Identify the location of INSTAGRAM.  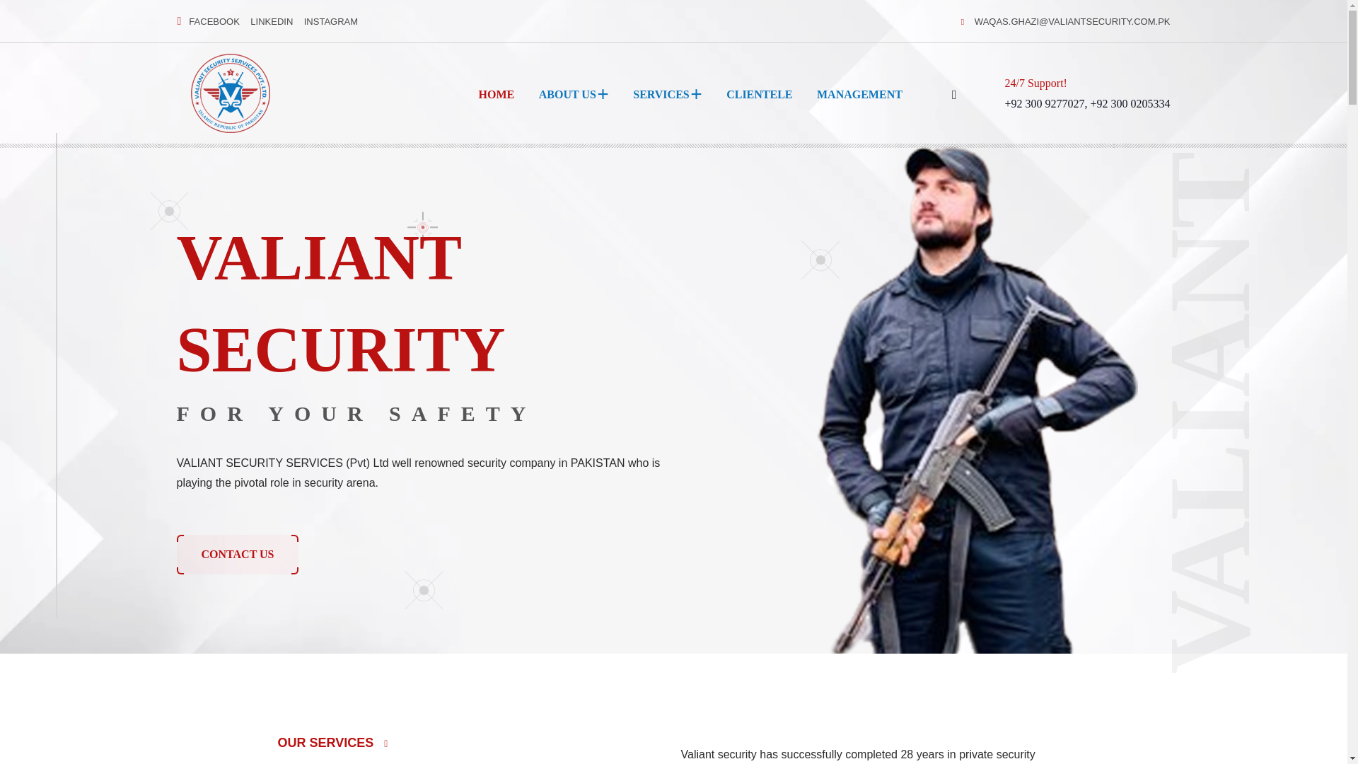
(331, 21).